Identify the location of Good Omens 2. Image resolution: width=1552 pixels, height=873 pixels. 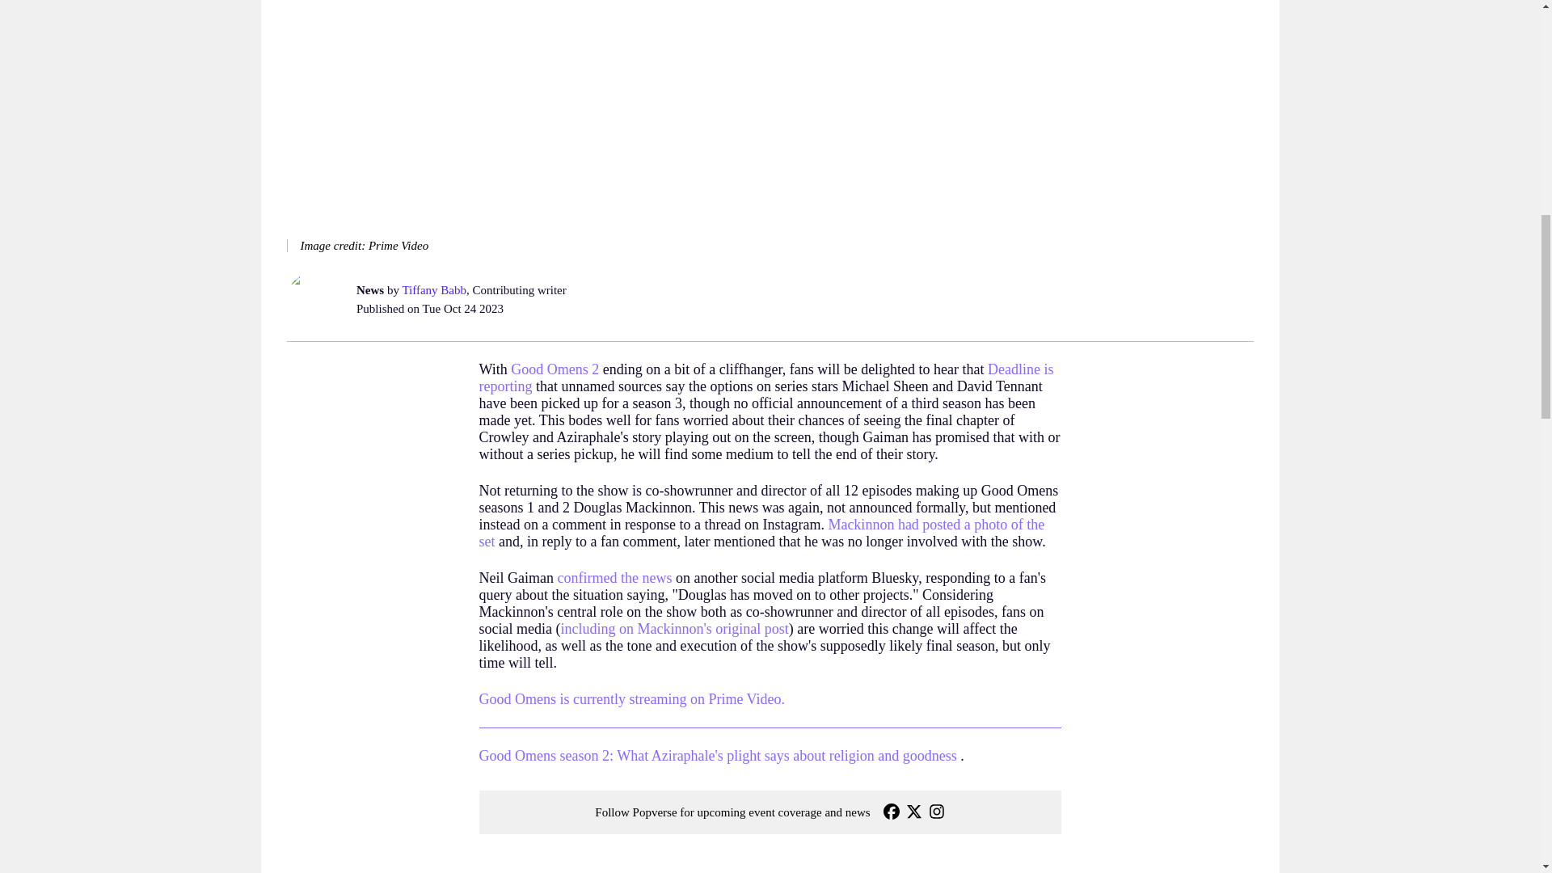
(555, 369).